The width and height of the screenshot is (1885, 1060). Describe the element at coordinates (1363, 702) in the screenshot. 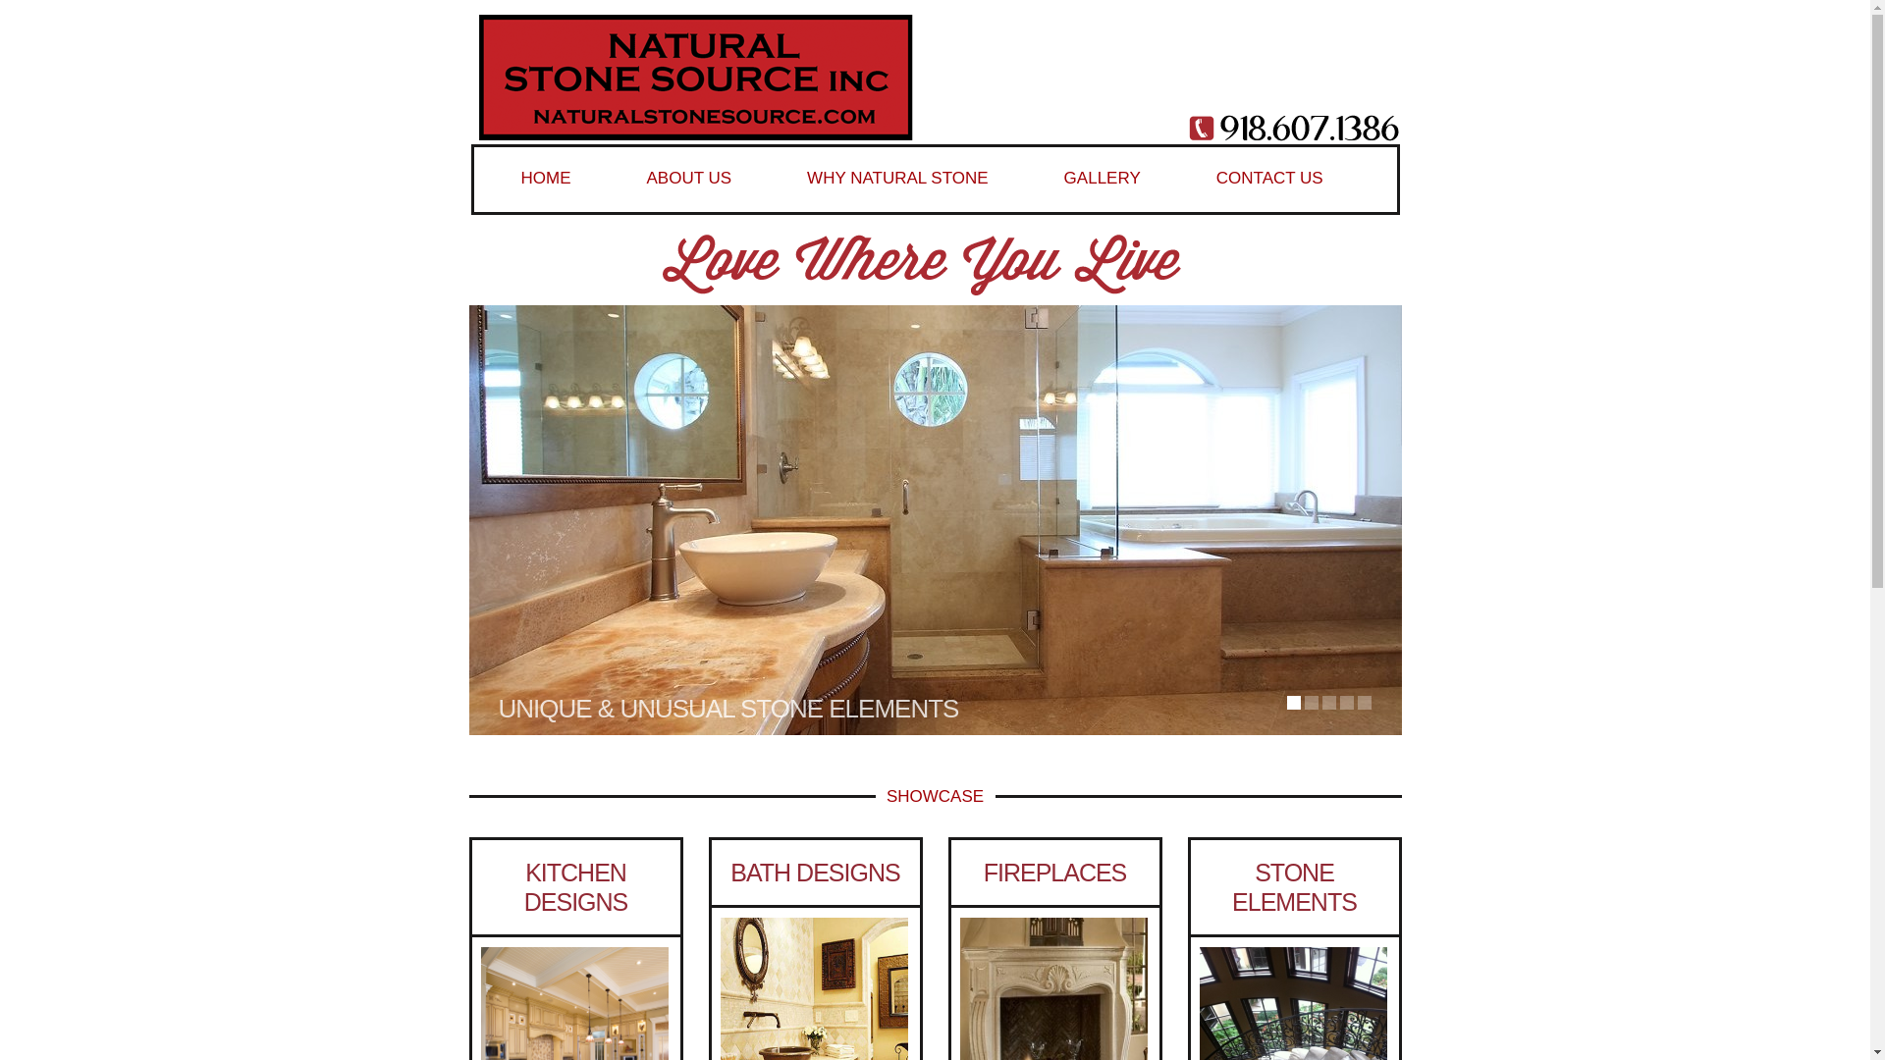

I see `5` at that location.